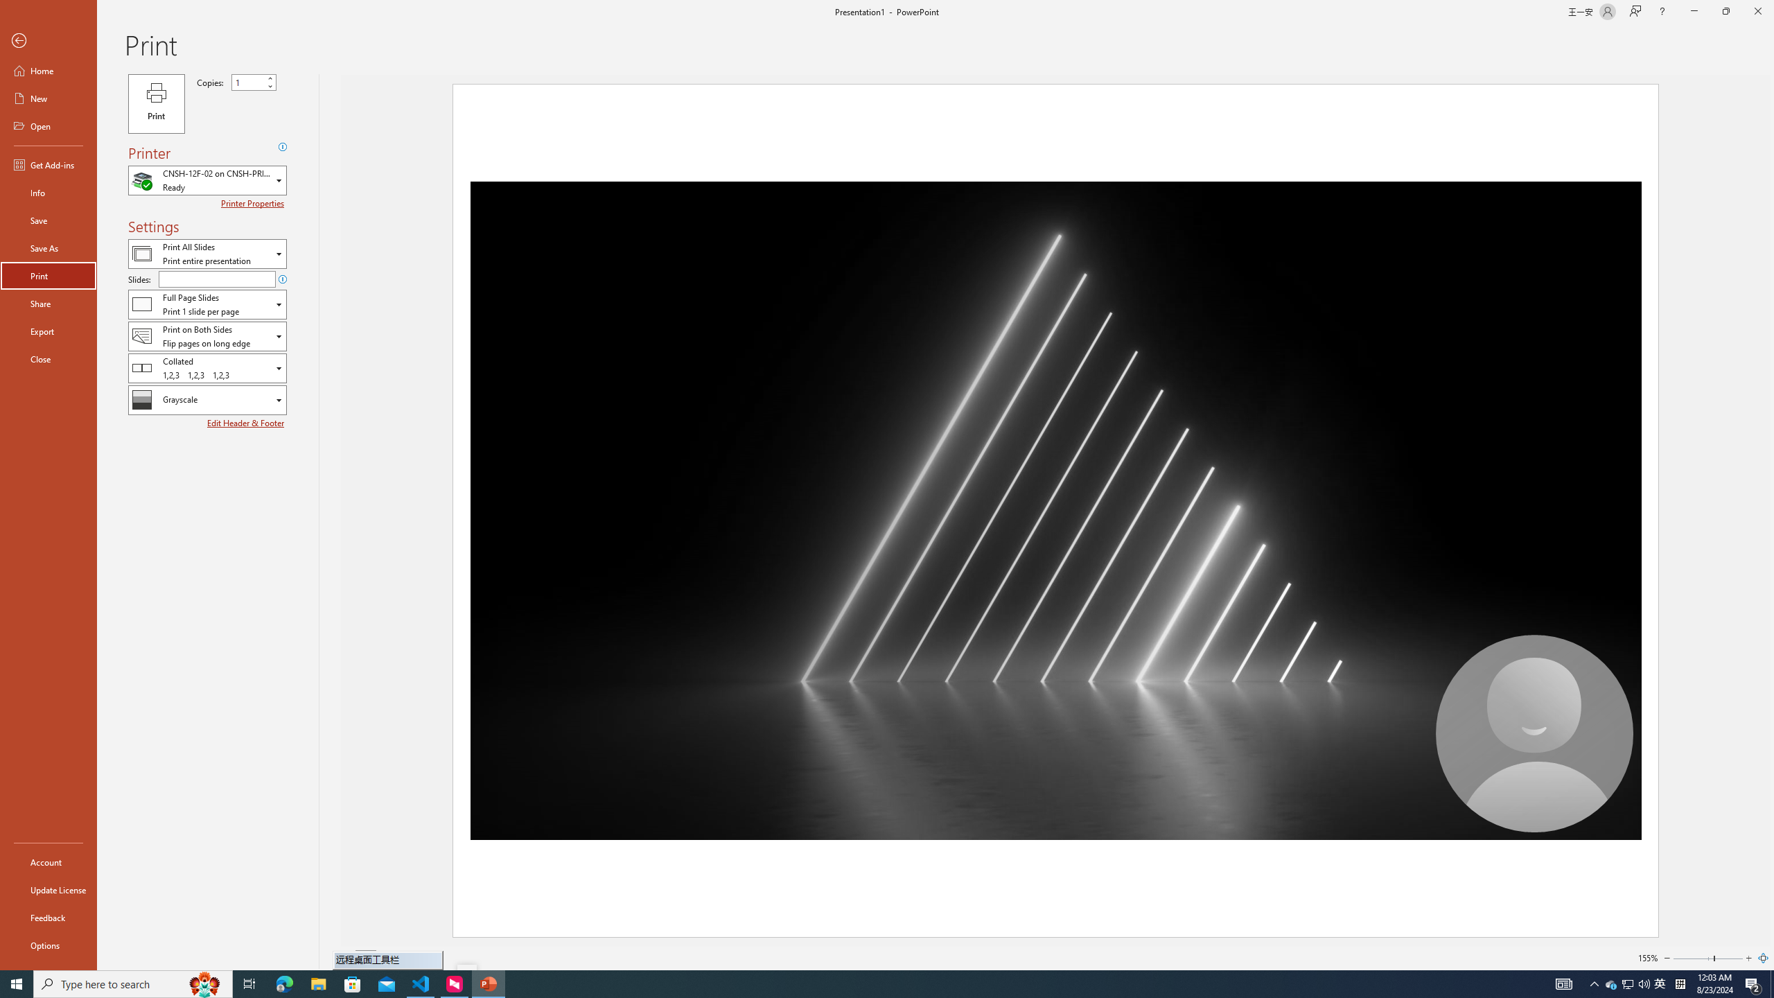 The width and height of the screenshot is (1774, 998). Describe the element at coordinates (1763, 958) in the screenshot. I see `Zoom to Page` at that location.